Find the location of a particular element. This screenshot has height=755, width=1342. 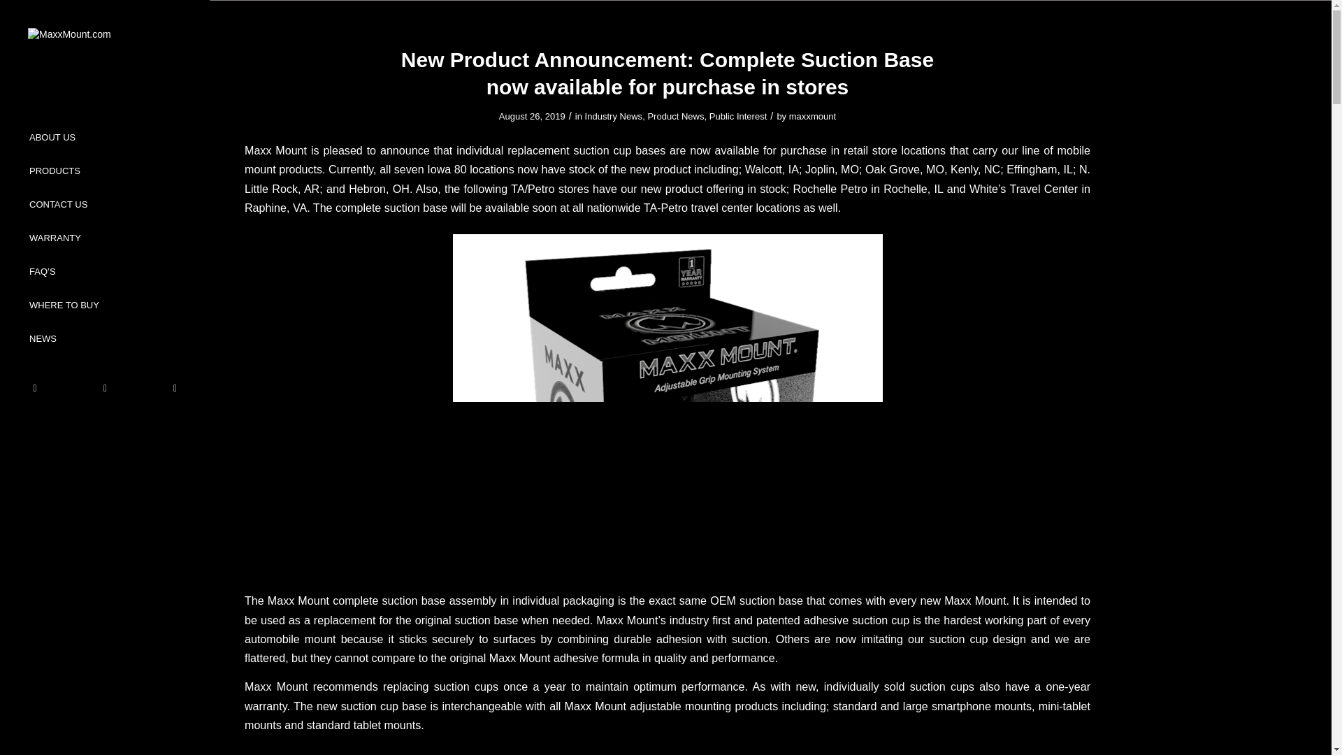

WARRANTY is located at coordinates (105, 239).